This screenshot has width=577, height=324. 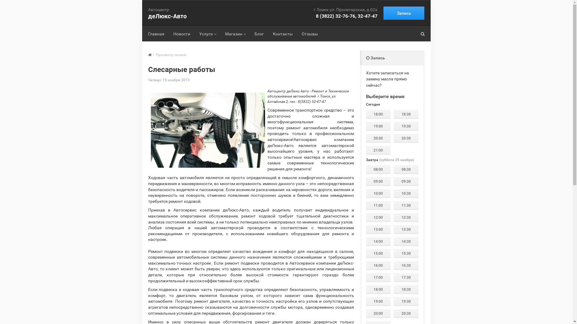 What do you see at coordinates (379, 150) in the screenshot?
I see `21:00` at bounding box center [379, 150].